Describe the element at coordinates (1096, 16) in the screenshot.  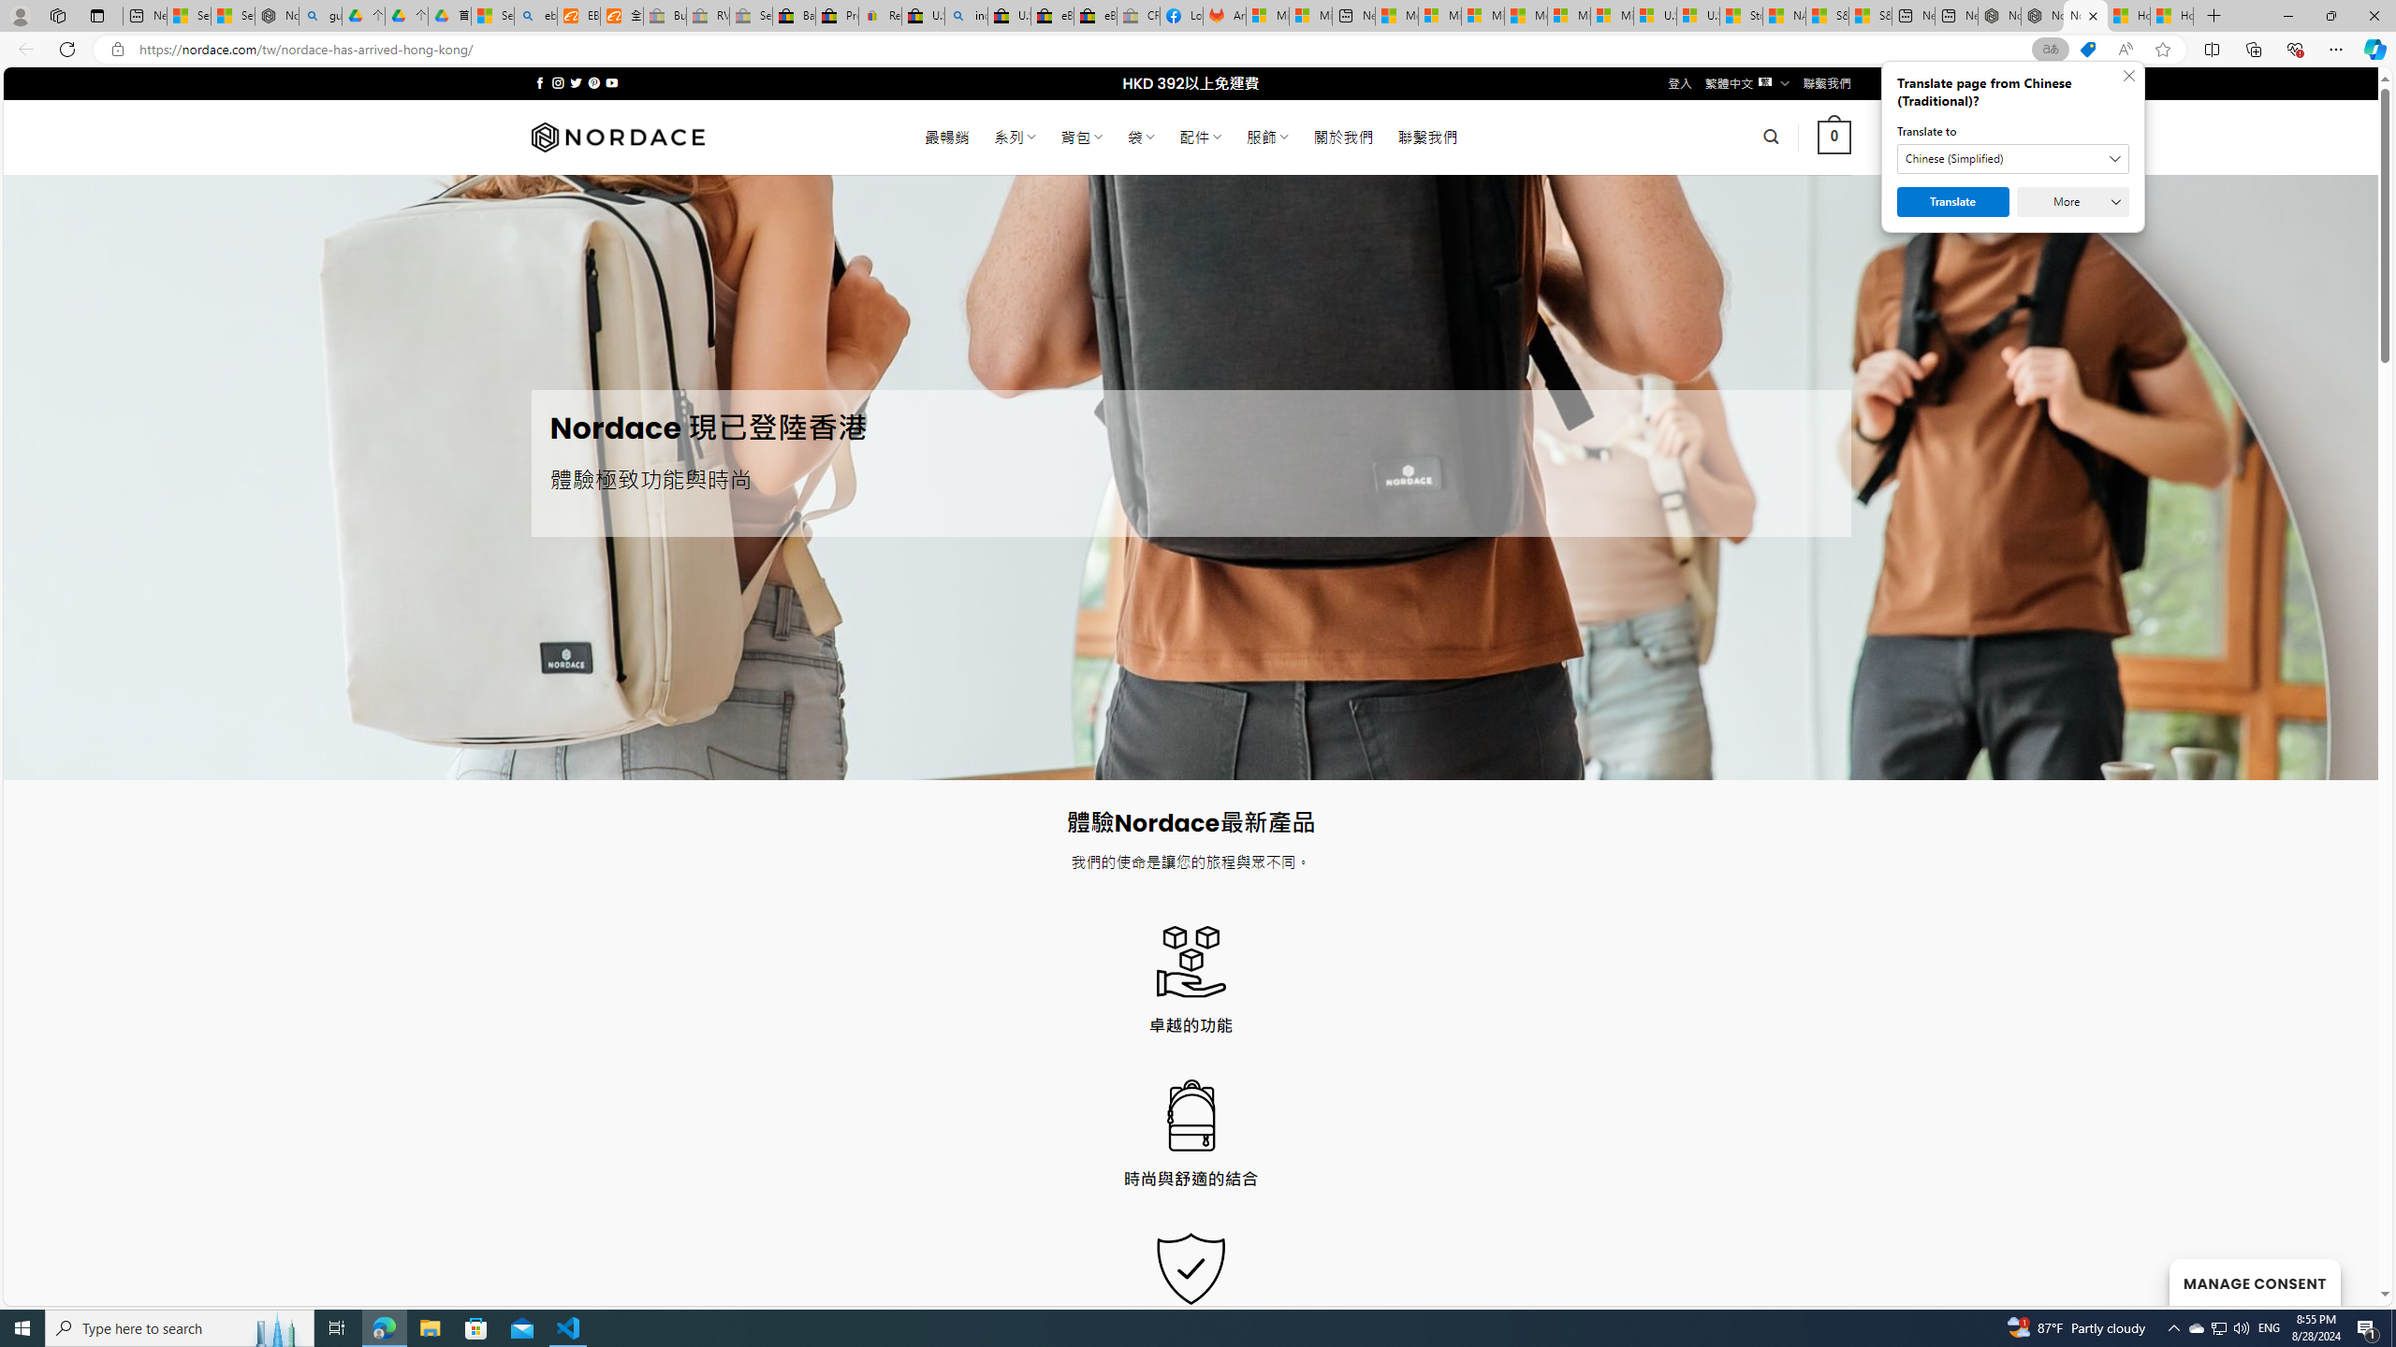
I see `eBay Inc. Reports Third Quarter 2023 Results` at that location.